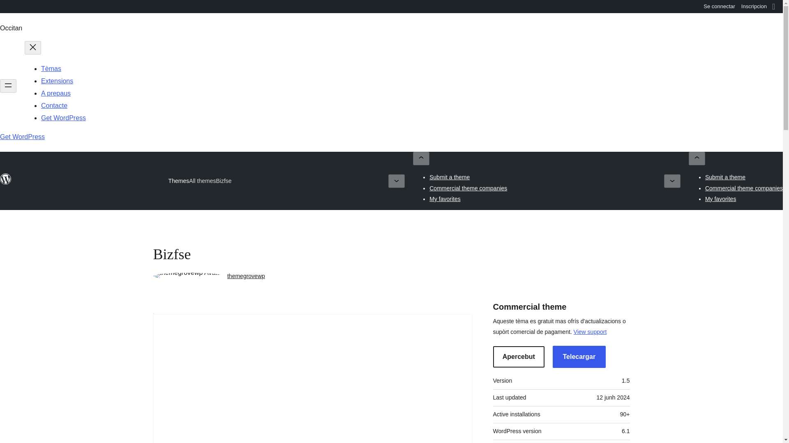  What do you see at coordinates (224, 181) in the screenshot?
I see `Bizfse` at bounding box center [224, 181].